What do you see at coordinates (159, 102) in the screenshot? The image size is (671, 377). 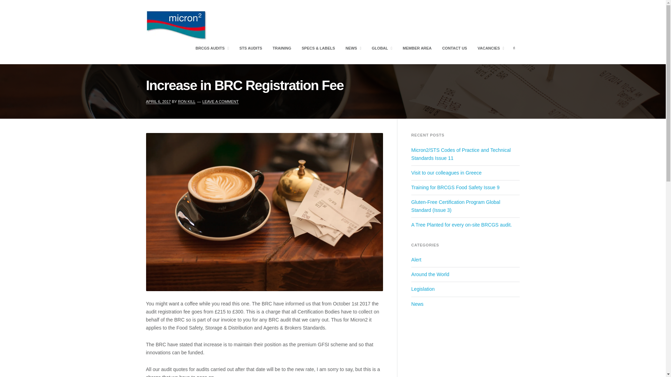 I see `APRIL 6, 2017` at bounding box center [159, 102].